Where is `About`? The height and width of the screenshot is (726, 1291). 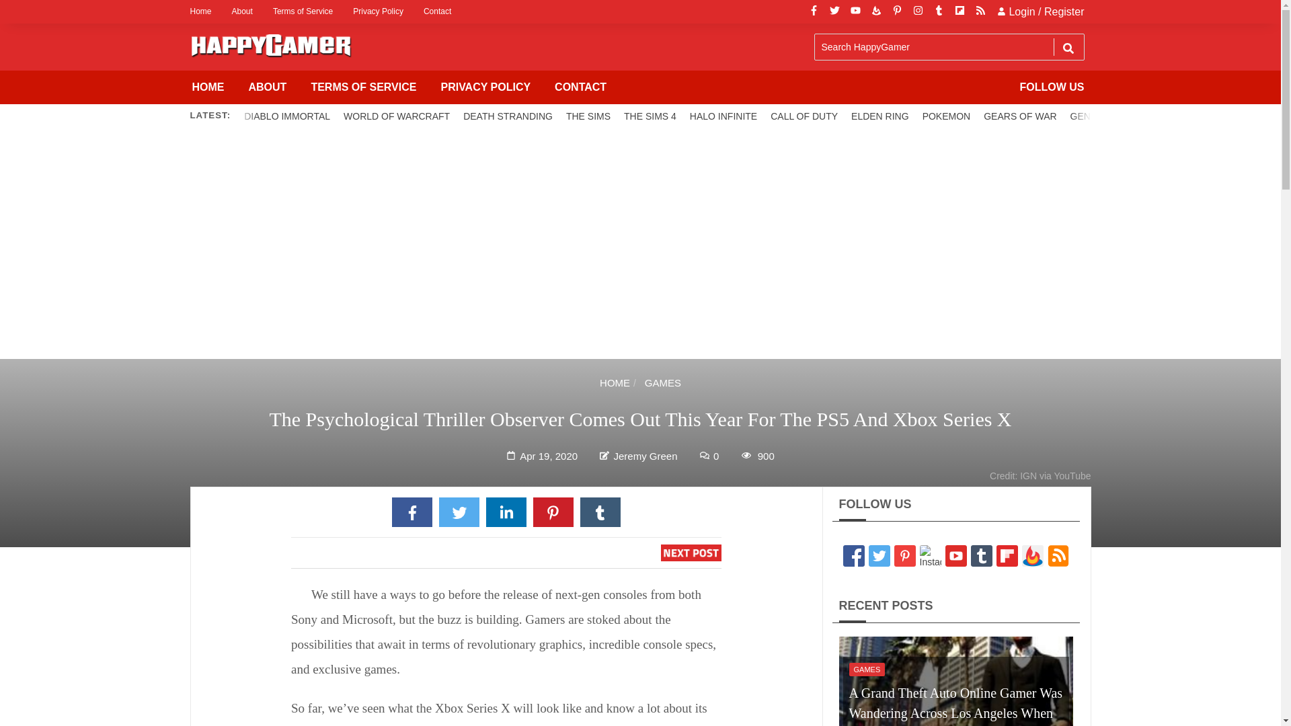 About is located at coordinates (242, 11).